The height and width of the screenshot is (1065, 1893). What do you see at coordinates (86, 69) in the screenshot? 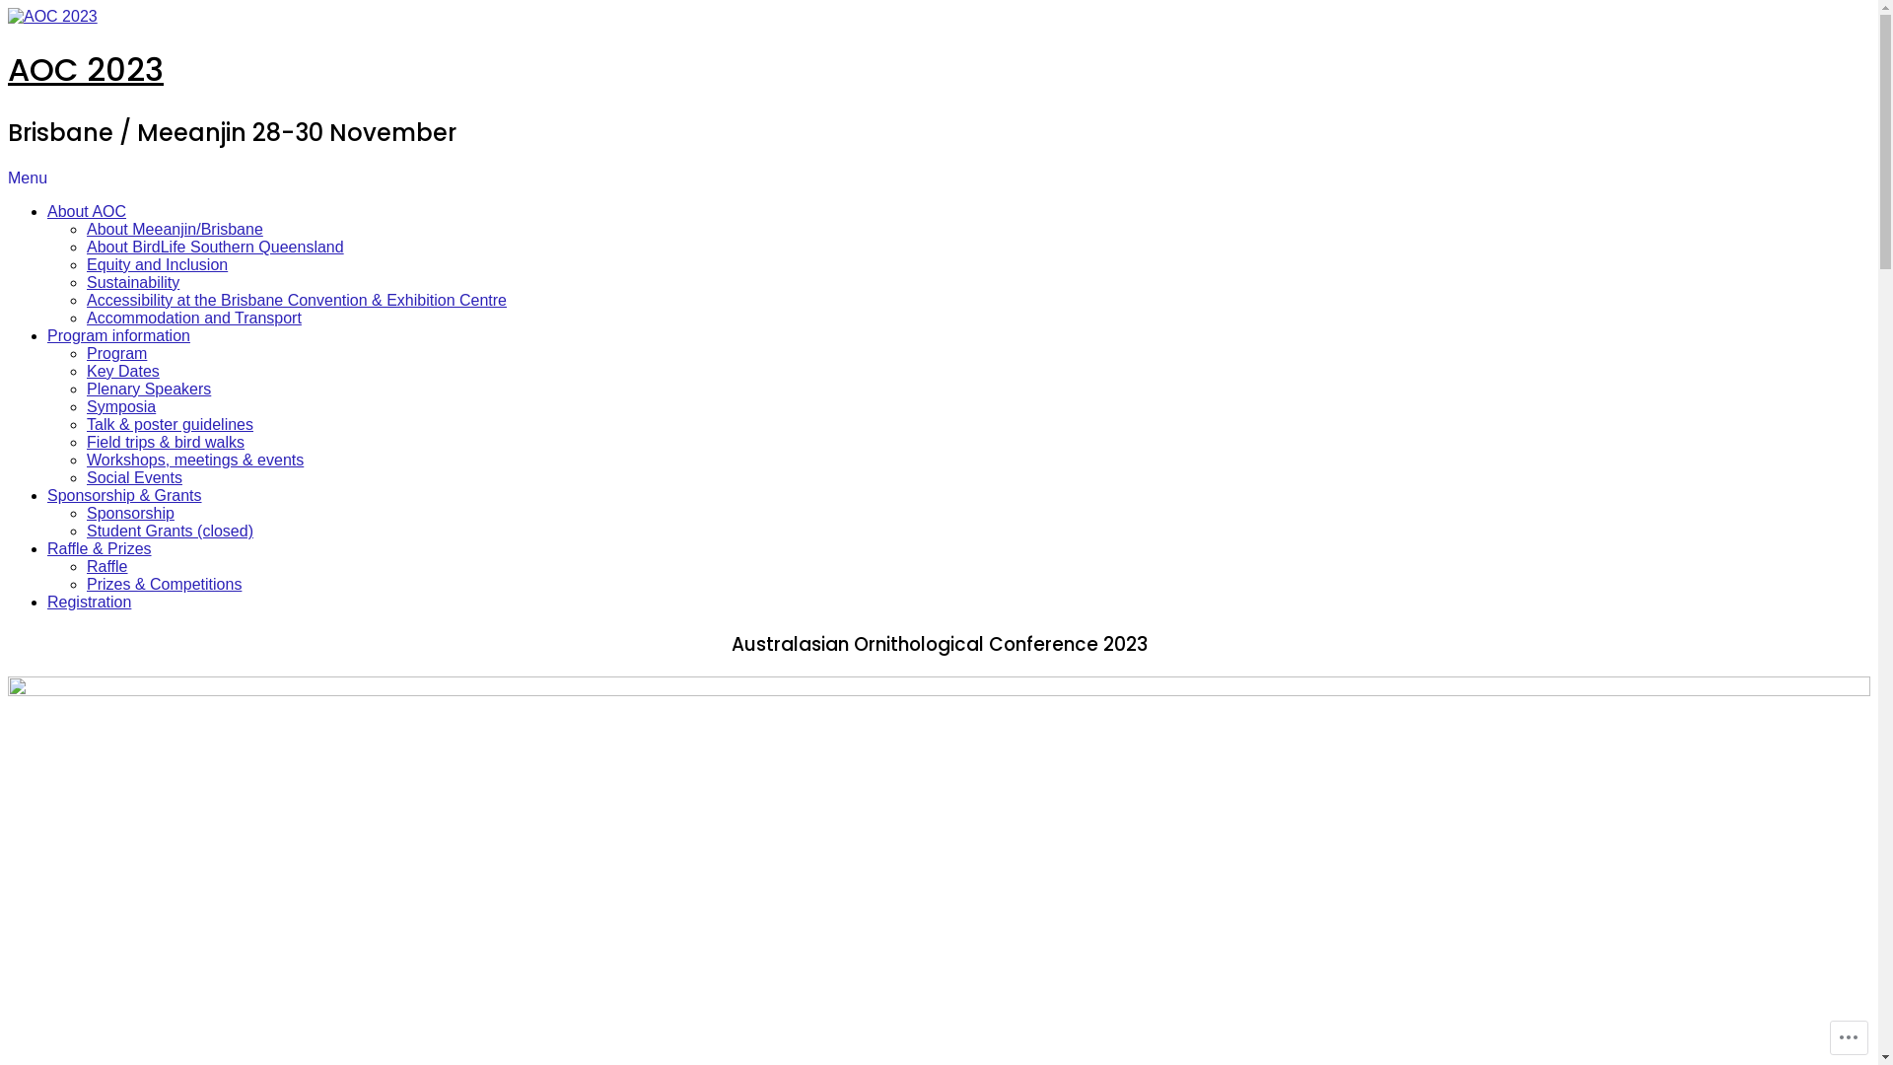
I see `AOC 2023` at bounding box center [86, 69].